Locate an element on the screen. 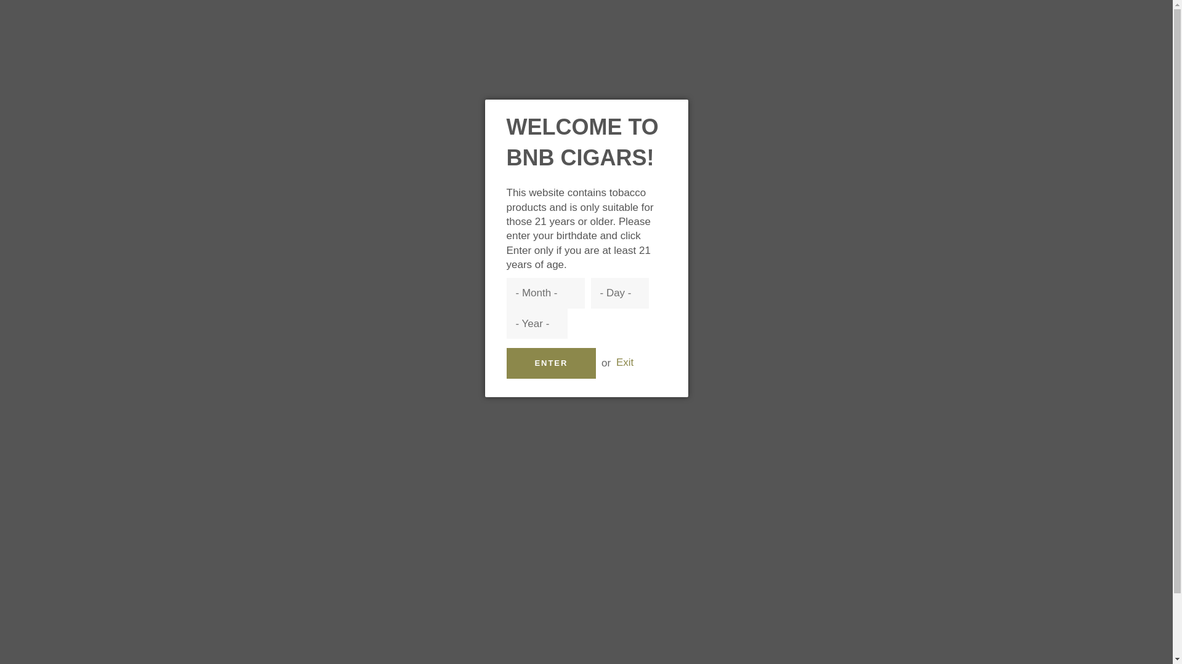  Cart is located at coordinates (924, 47).